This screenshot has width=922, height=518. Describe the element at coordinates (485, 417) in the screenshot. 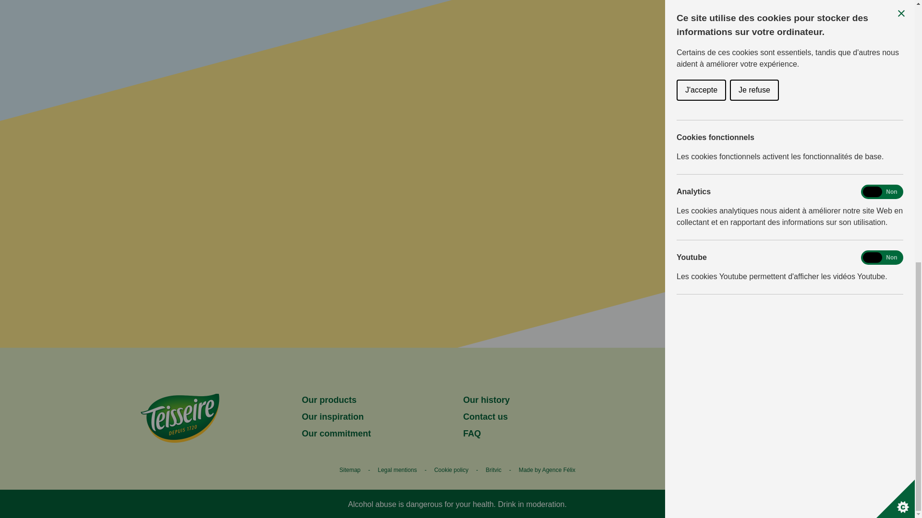

I see `Contact us` at that location.